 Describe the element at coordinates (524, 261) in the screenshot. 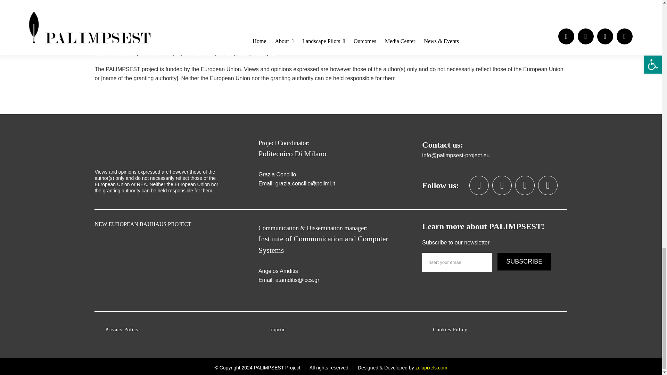

I see `Subscribe` at that location.